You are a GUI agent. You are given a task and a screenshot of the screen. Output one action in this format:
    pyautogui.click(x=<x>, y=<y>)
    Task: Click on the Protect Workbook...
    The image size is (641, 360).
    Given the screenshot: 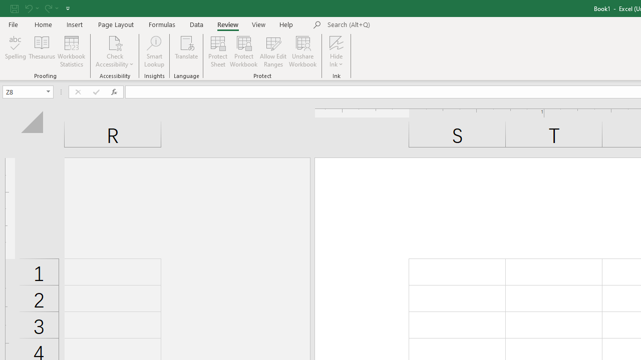 What is the action you would take?
    pyautogui.click(x=243, y=51)
    